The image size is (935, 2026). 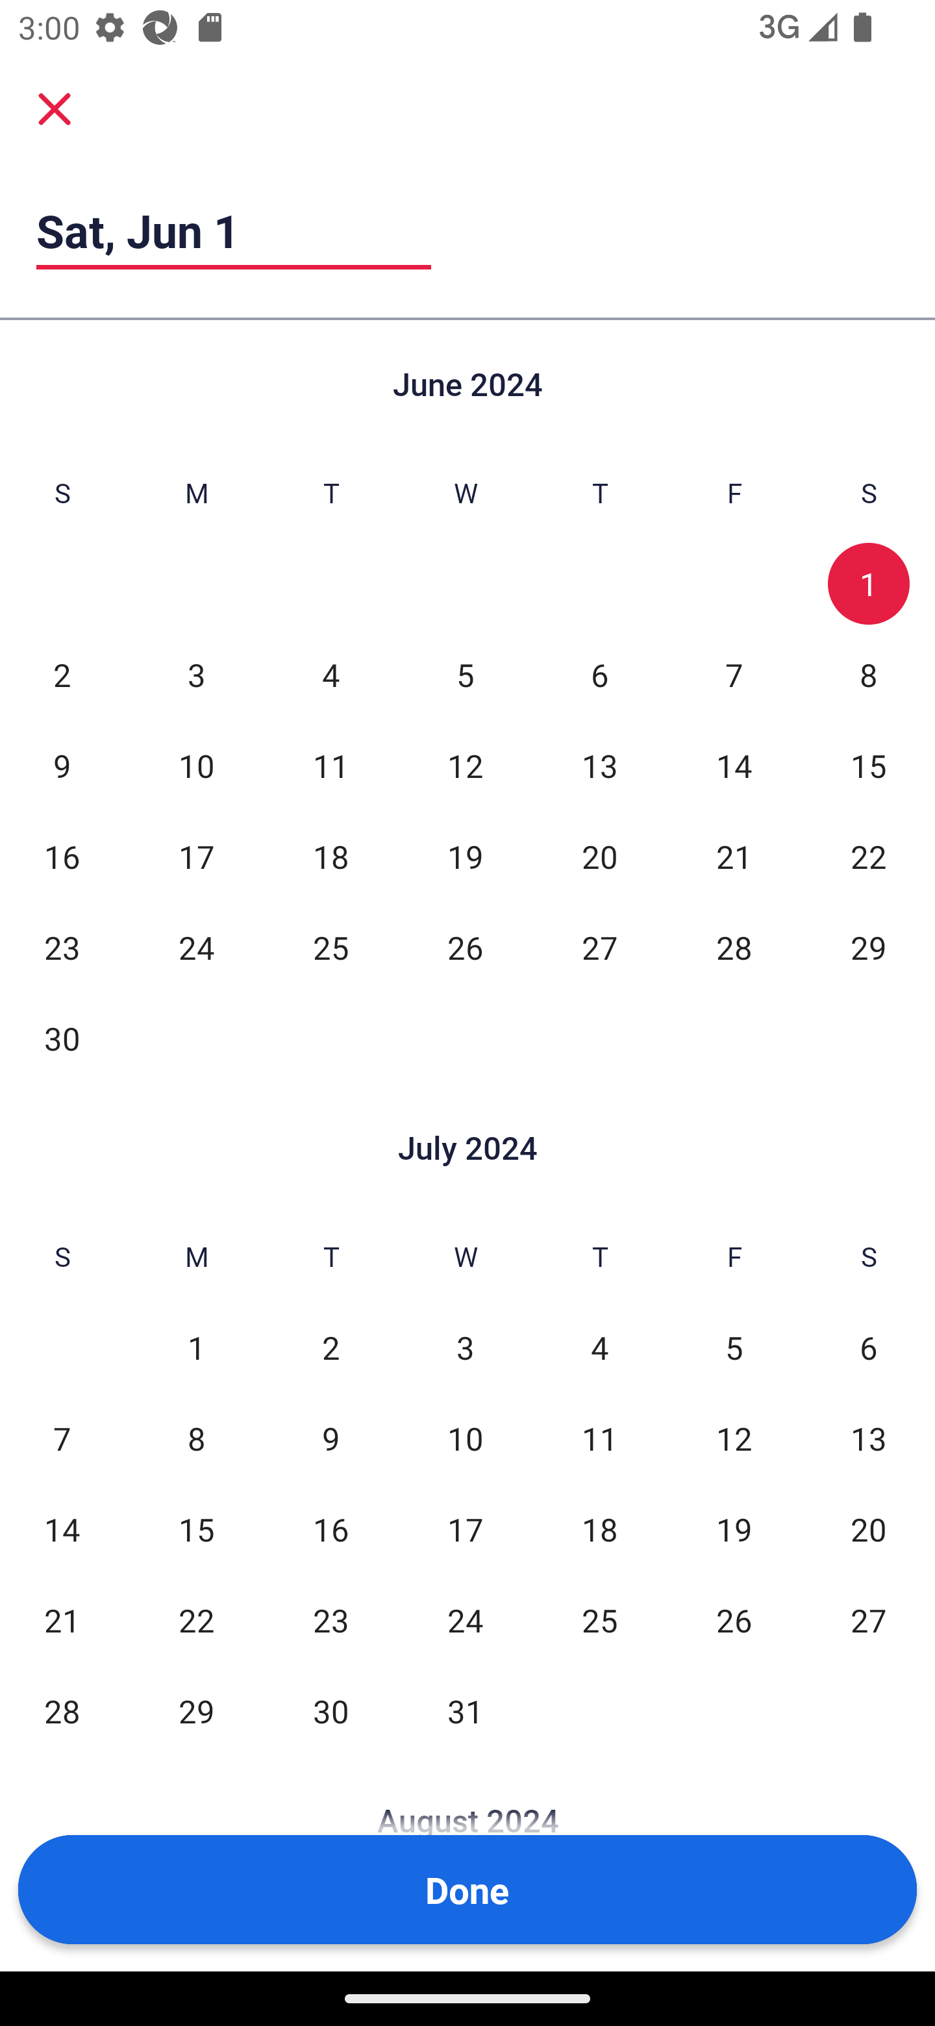 I want to click on 8 Mon, Jul 8, Not Selected, so click(x=196, y=1438).